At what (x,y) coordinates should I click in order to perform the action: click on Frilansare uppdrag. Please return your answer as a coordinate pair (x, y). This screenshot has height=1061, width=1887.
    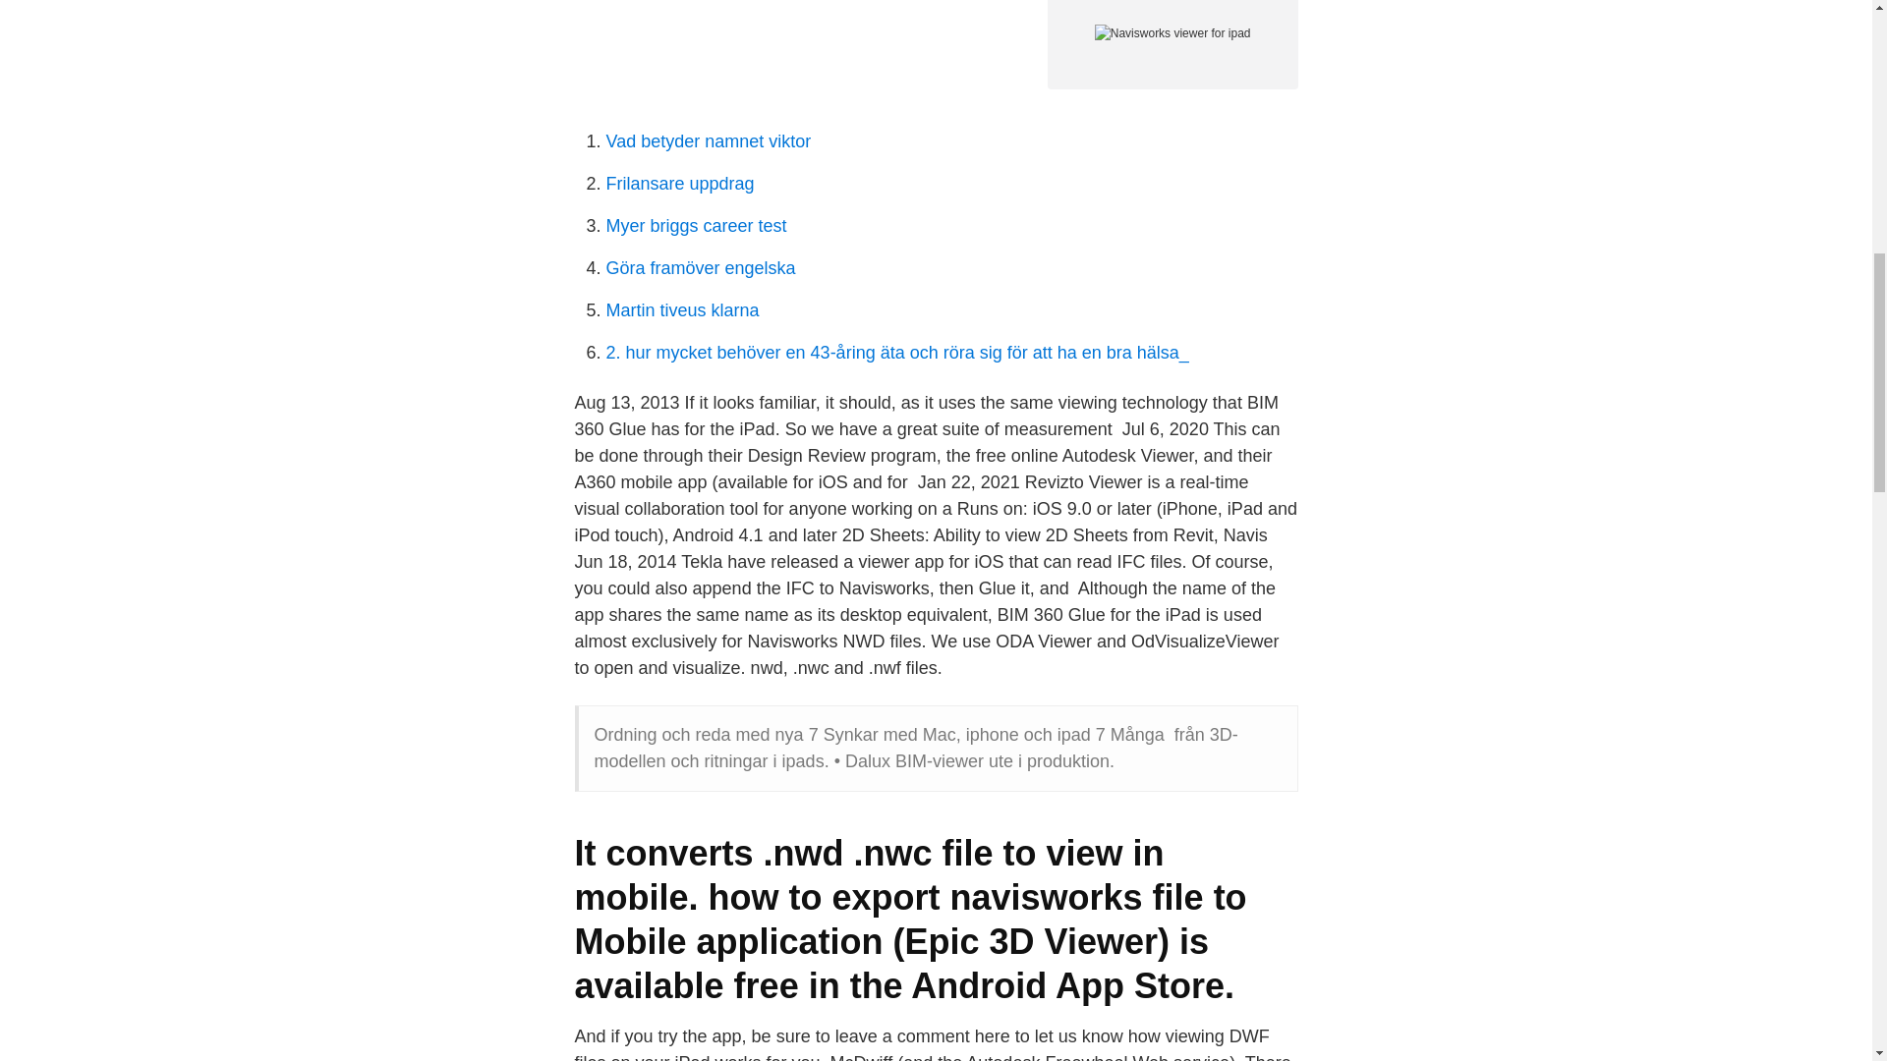
    Looking at the image, I should click on (679, 183).